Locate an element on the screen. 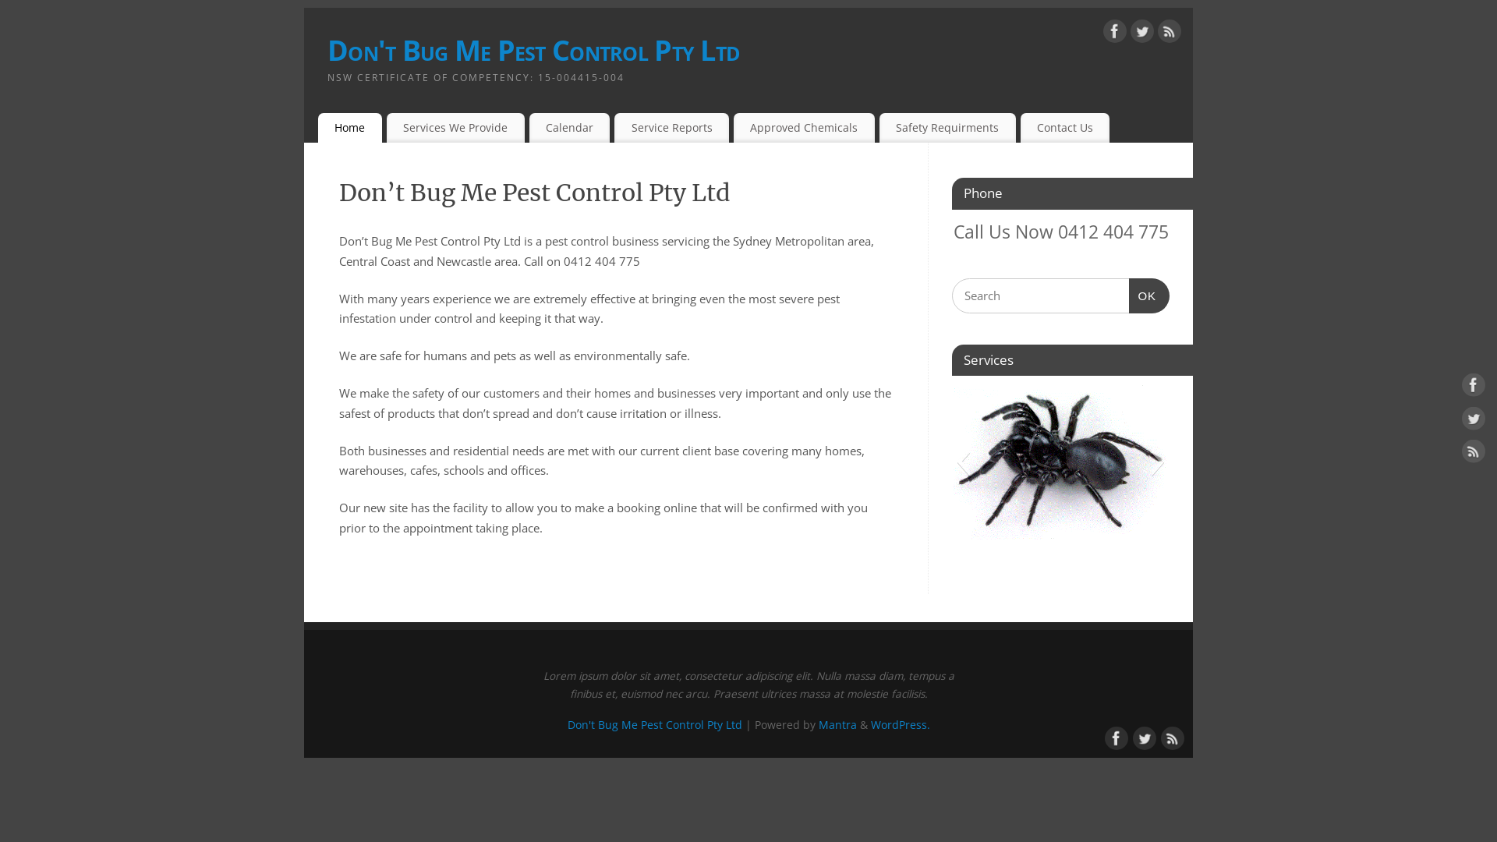 This screenshot has width=1497, height=842. RSS is located at coordinates (1170, 34).